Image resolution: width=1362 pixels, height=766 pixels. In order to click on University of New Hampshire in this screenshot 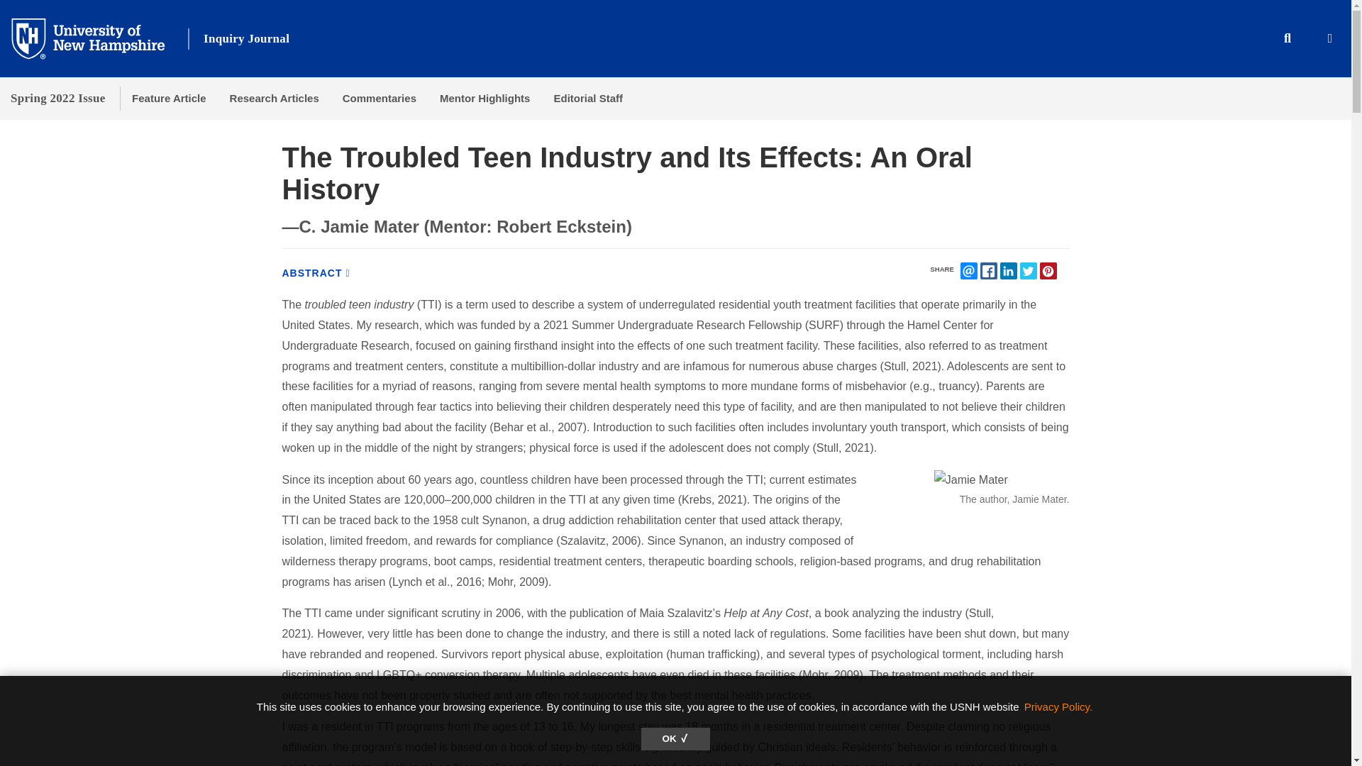, I will do `click(99, 38)`.